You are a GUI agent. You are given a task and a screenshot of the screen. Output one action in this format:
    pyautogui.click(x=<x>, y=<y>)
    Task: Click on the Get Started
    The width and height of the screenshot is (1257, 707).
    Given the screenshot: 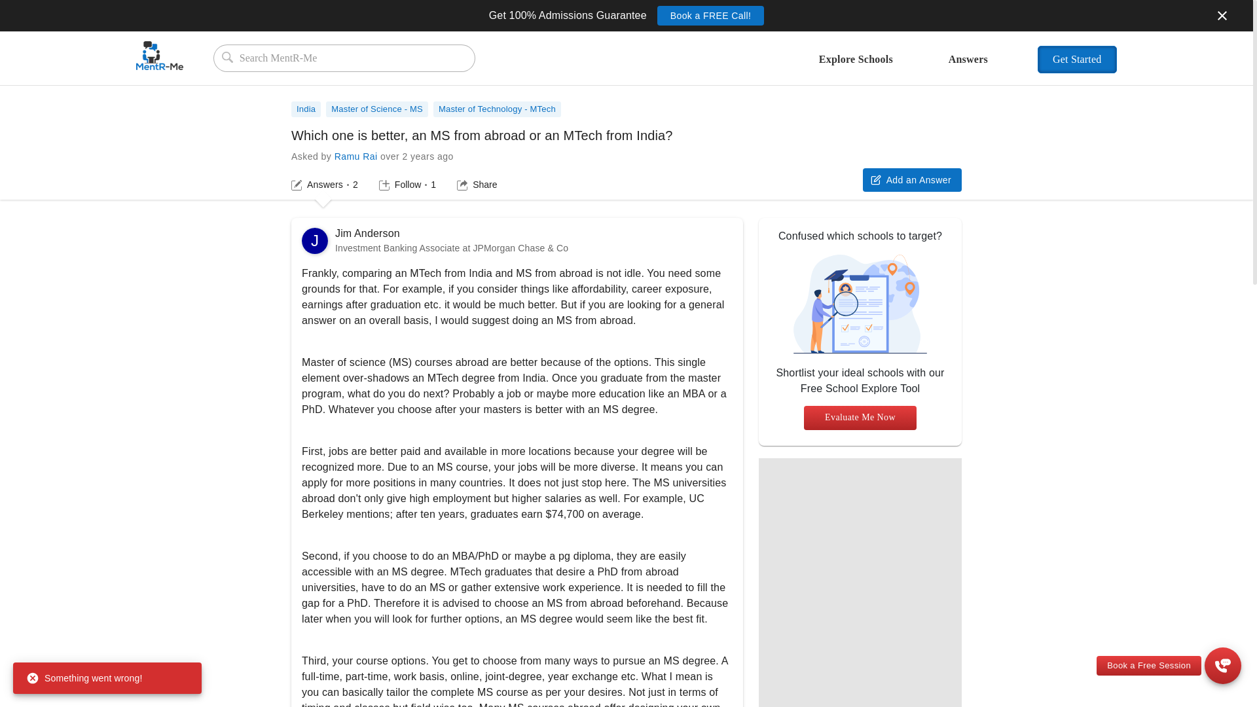 What is the action you would take?
    pyautogui.click(x=1078, y=60)
    